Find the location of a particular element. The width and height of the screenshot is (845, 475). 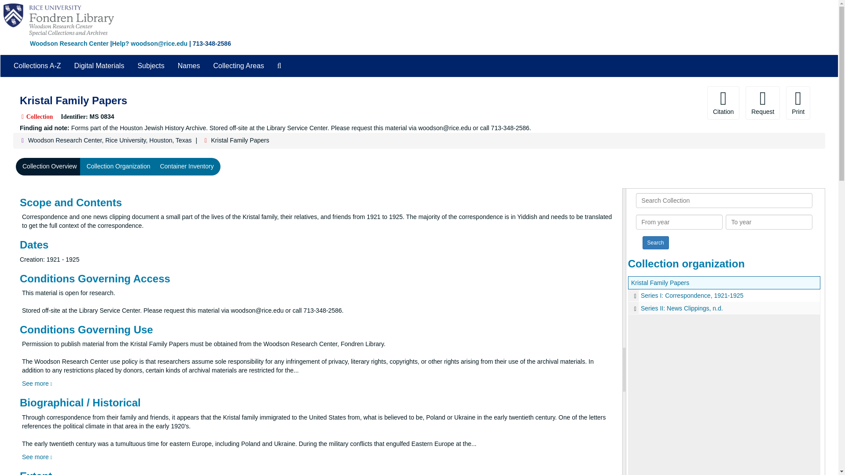

Search is located at coordinates (656, 243).